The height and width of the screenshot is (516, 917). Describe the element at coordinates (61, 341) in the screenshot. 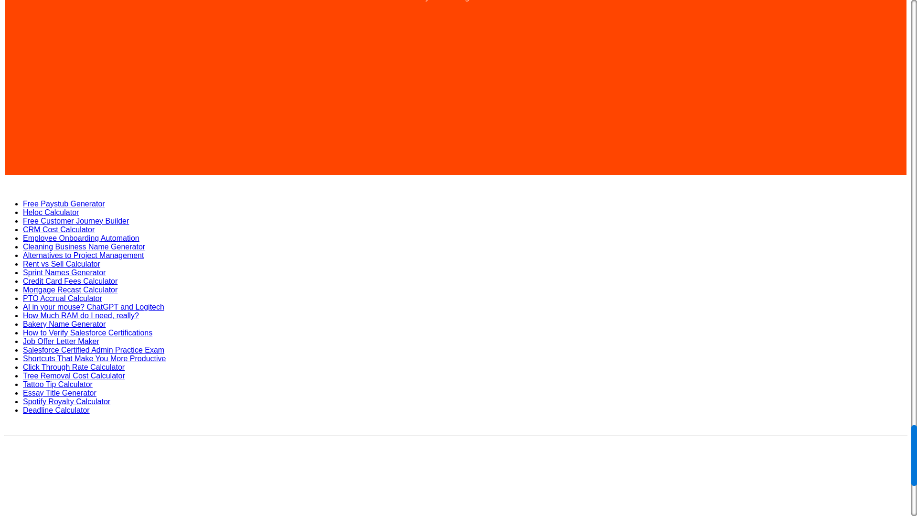

I see `Job Offer Letter Maker` at that location.